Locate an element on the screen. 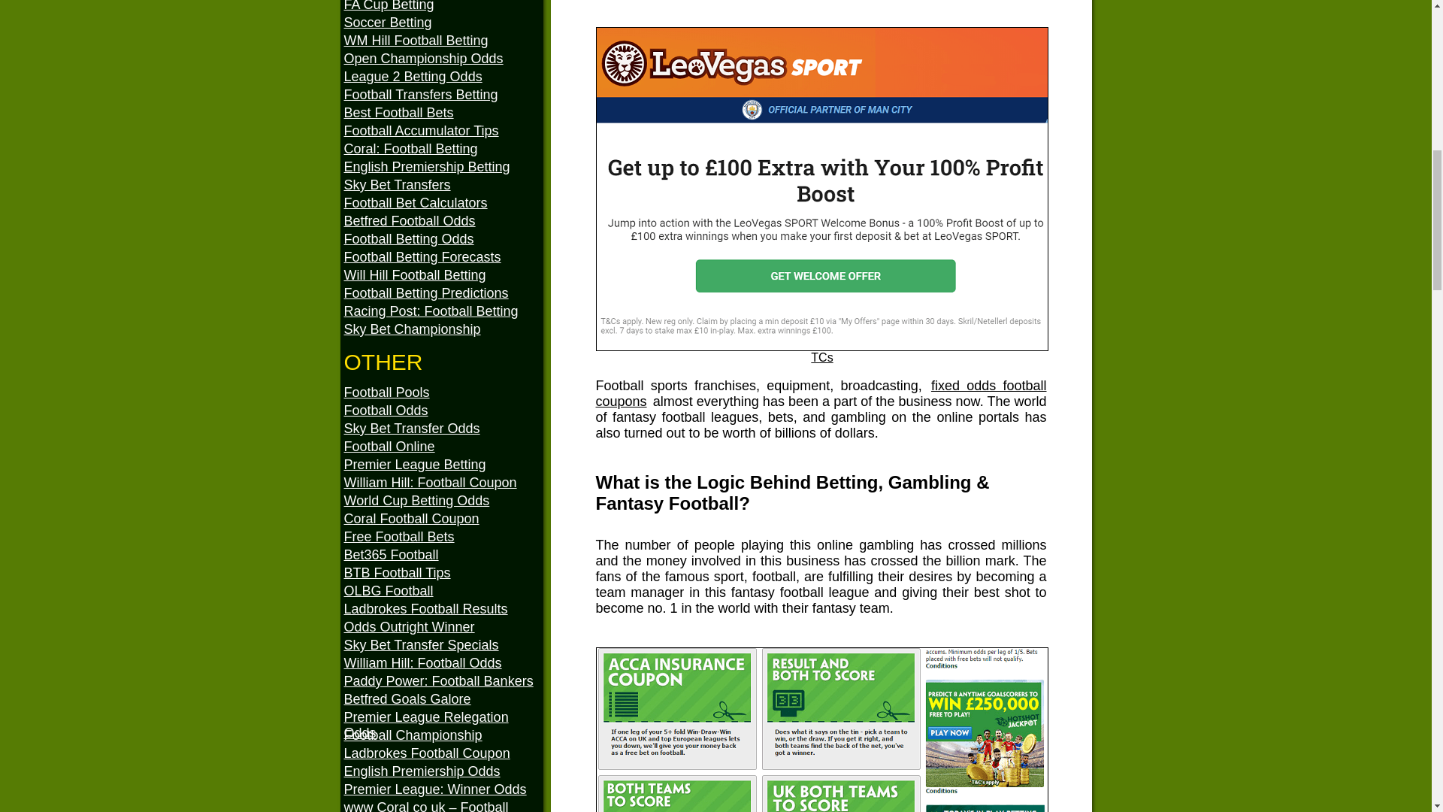 The image size is (1443, 812). Coral: Football Betting is located at coordinates (443, 149).